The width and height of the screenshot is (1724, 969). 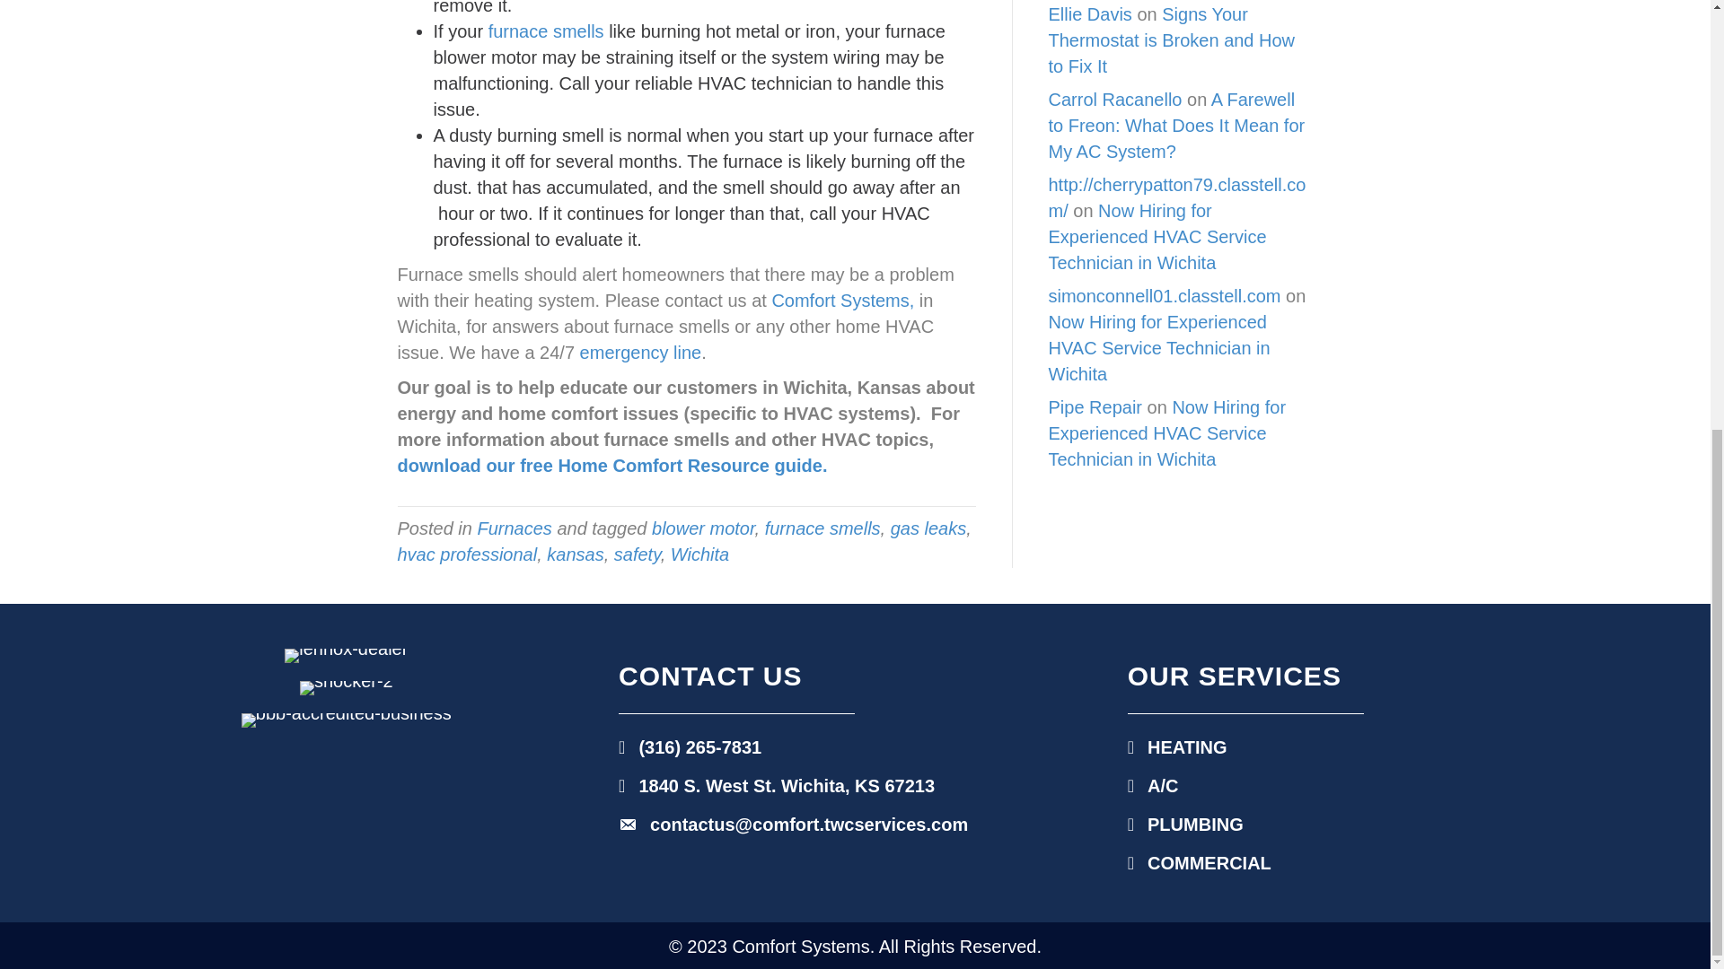 What do you see at coordinates (842, 300) in the screenshot?
I see `Comfort Systems,` at bounding box center [842, 300].